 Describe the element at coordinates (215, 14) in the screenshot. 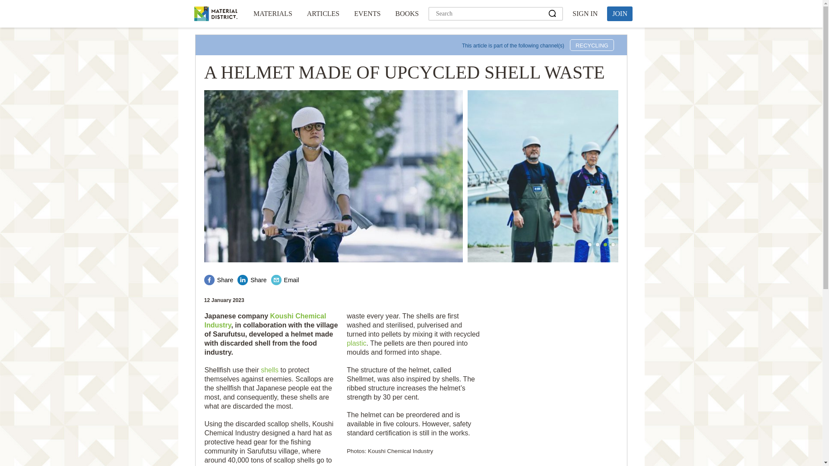

I see `MATERIALDISTRICT` at that location.